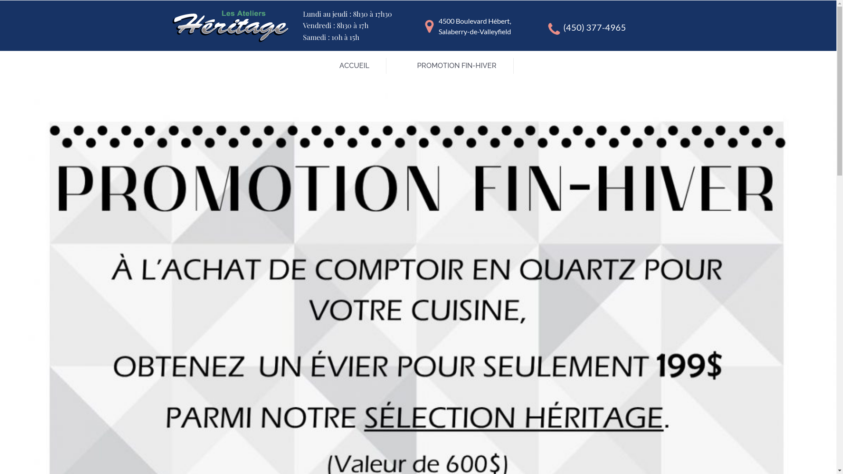 The height and width of the screenshot is (474, 843). Describe the element at coordinates (354, 66) in the screenshot. I see `ACCUEIL` at that location.